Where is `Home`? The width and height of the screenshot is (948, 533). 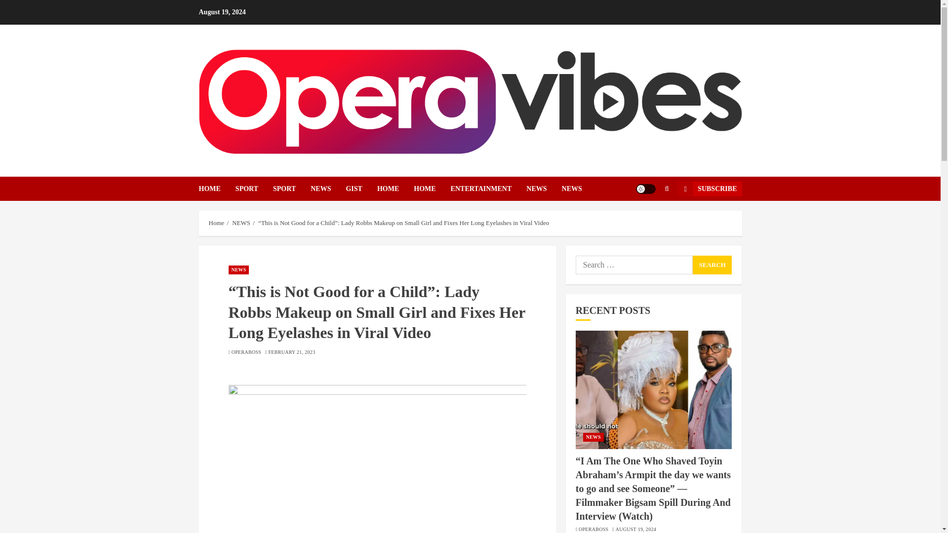 Home is located at coordinates (216, 223).